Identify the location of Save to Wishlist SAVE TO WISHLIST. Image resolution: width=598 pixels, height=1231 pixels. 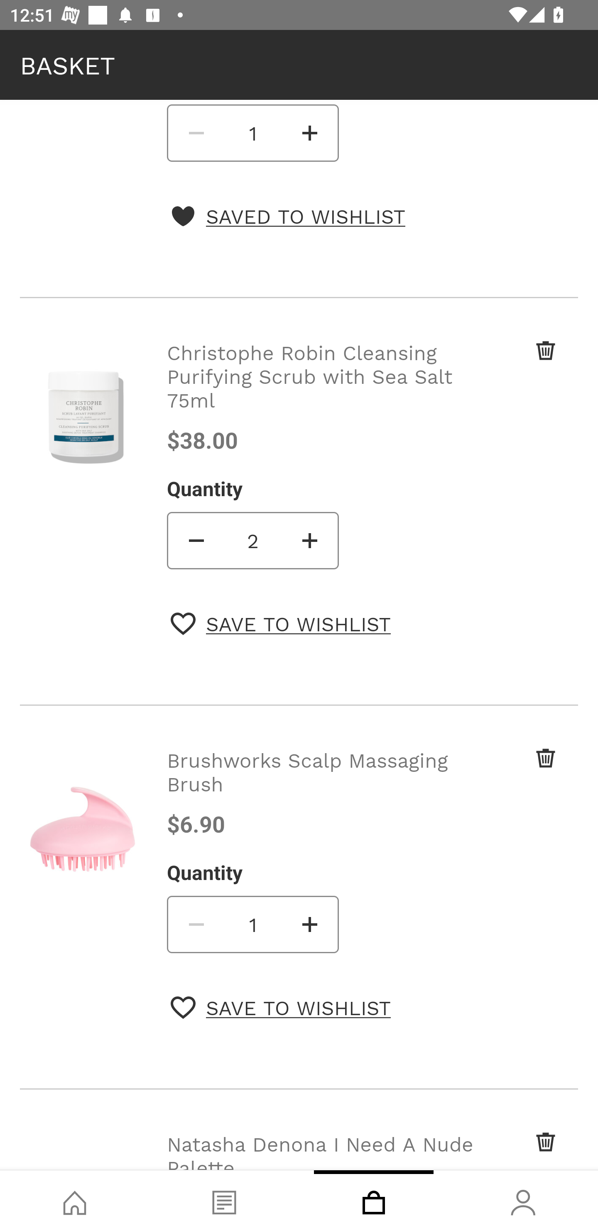
(281, 624).